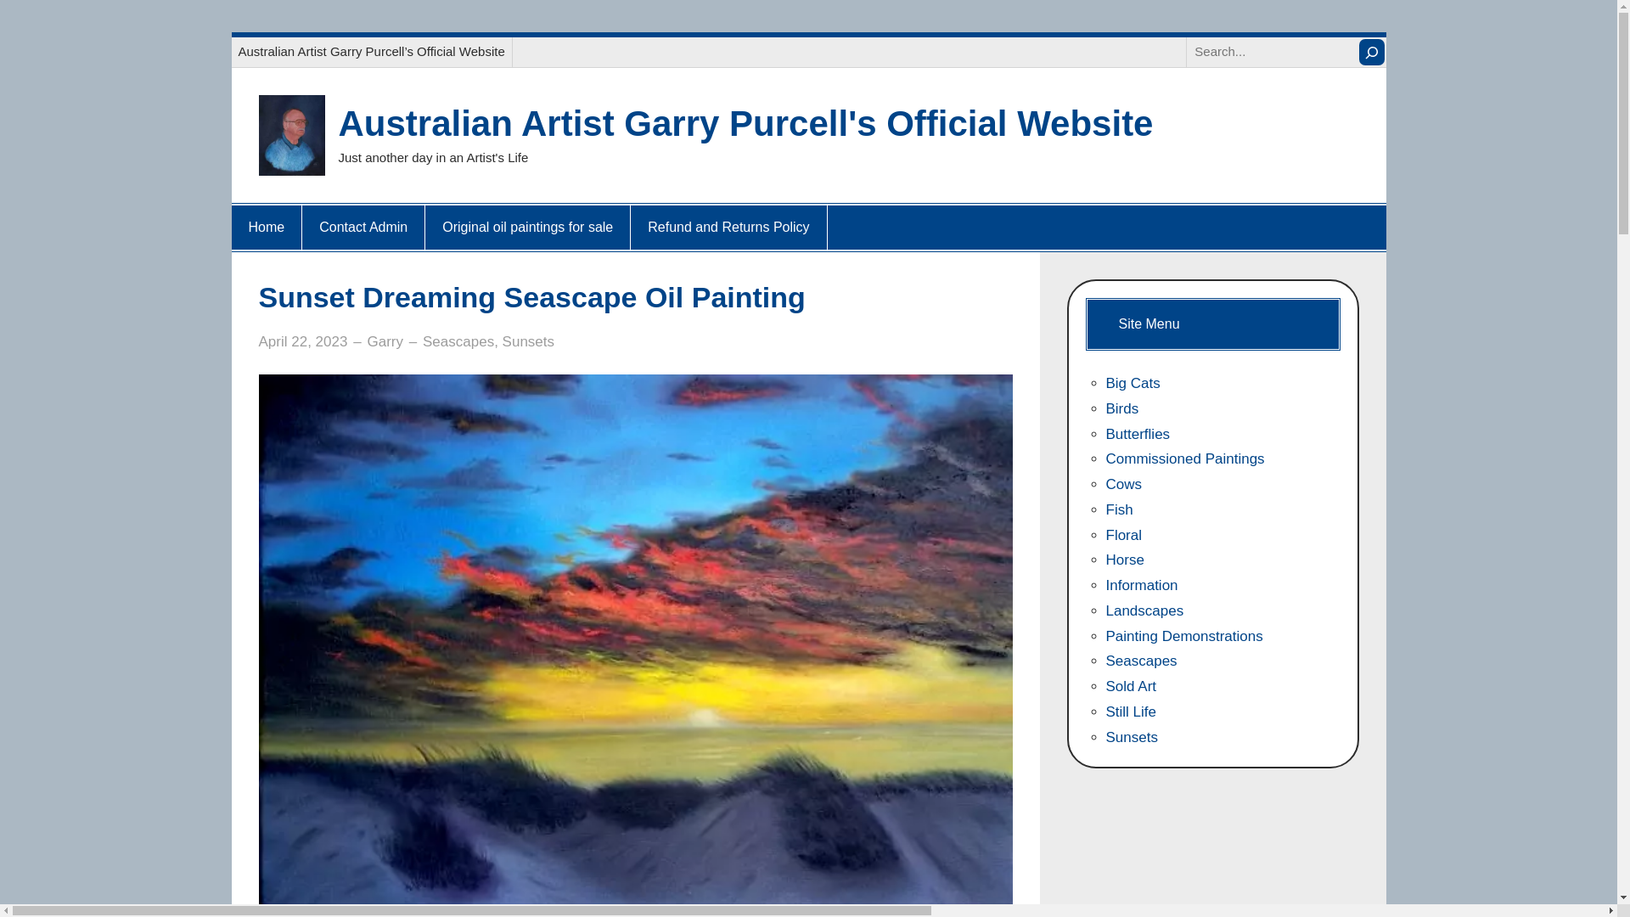  Describe the element at coordinates (267, 227) in the screenshot. I see `Home` at that location.